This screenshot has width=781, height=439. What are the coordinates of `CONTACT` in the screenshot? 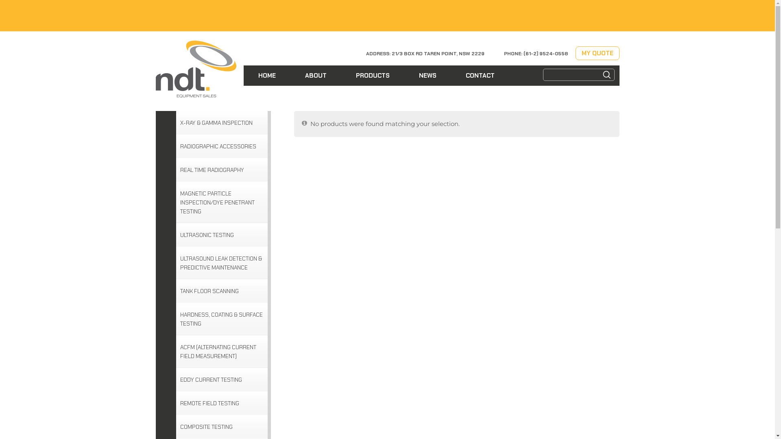 It's located at (480, 76).